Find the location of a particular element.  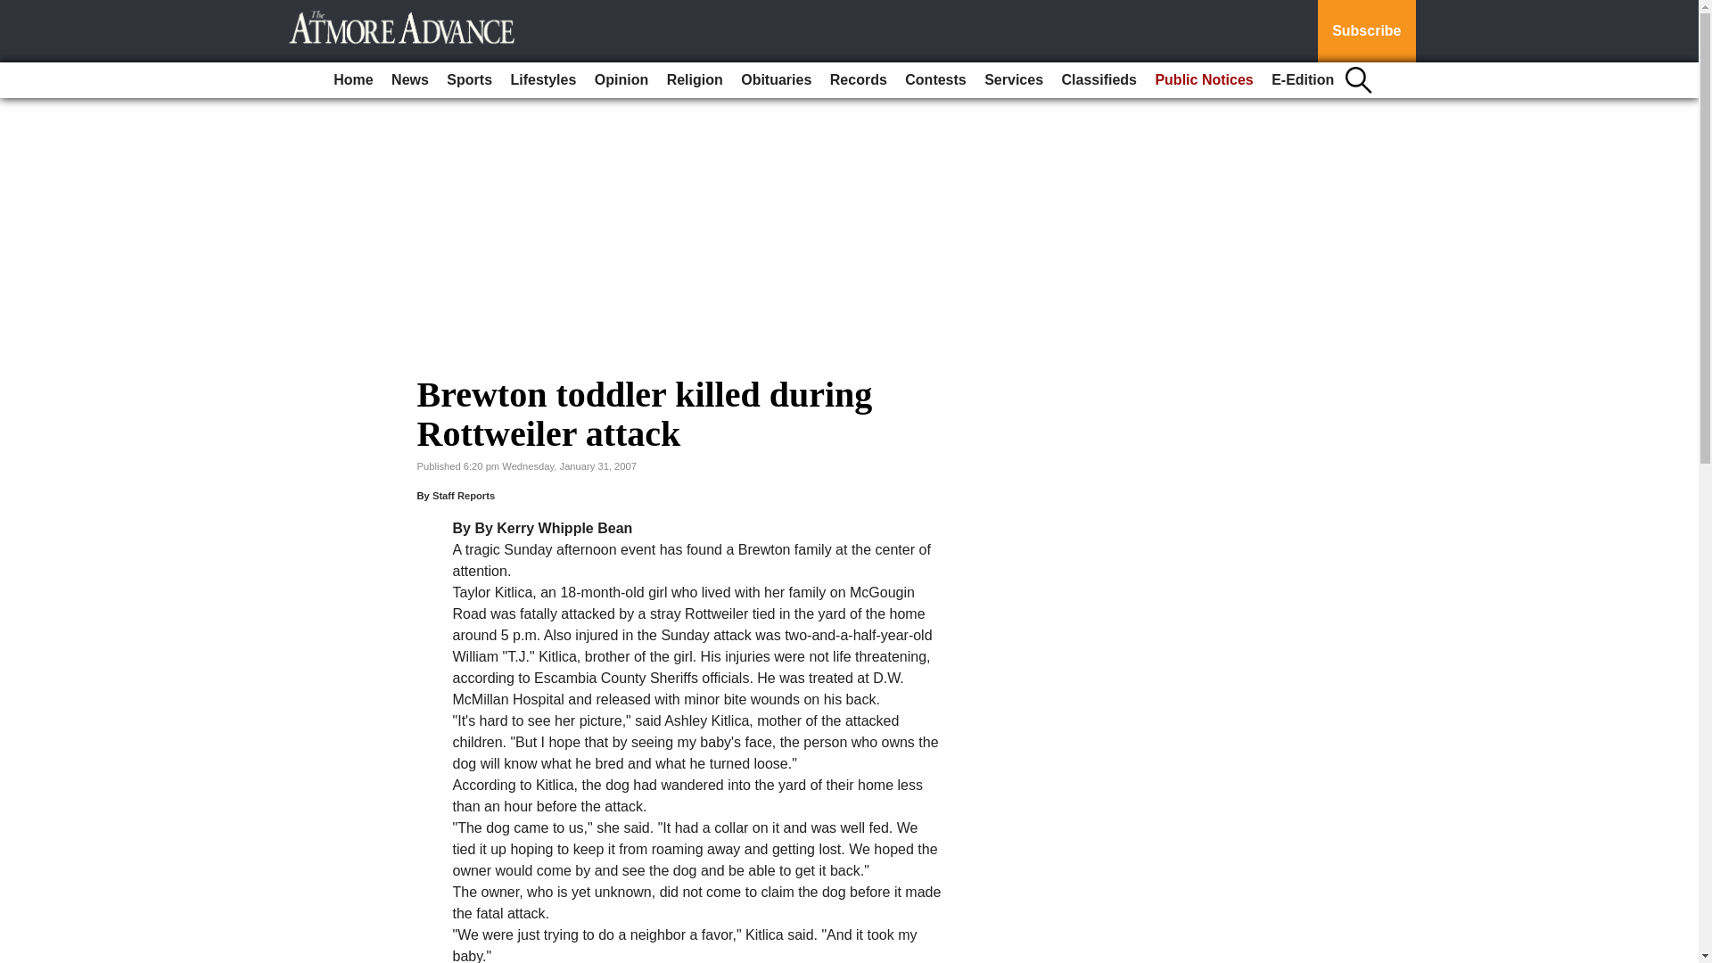

Lifestyles is located at coordinates (543, 80).